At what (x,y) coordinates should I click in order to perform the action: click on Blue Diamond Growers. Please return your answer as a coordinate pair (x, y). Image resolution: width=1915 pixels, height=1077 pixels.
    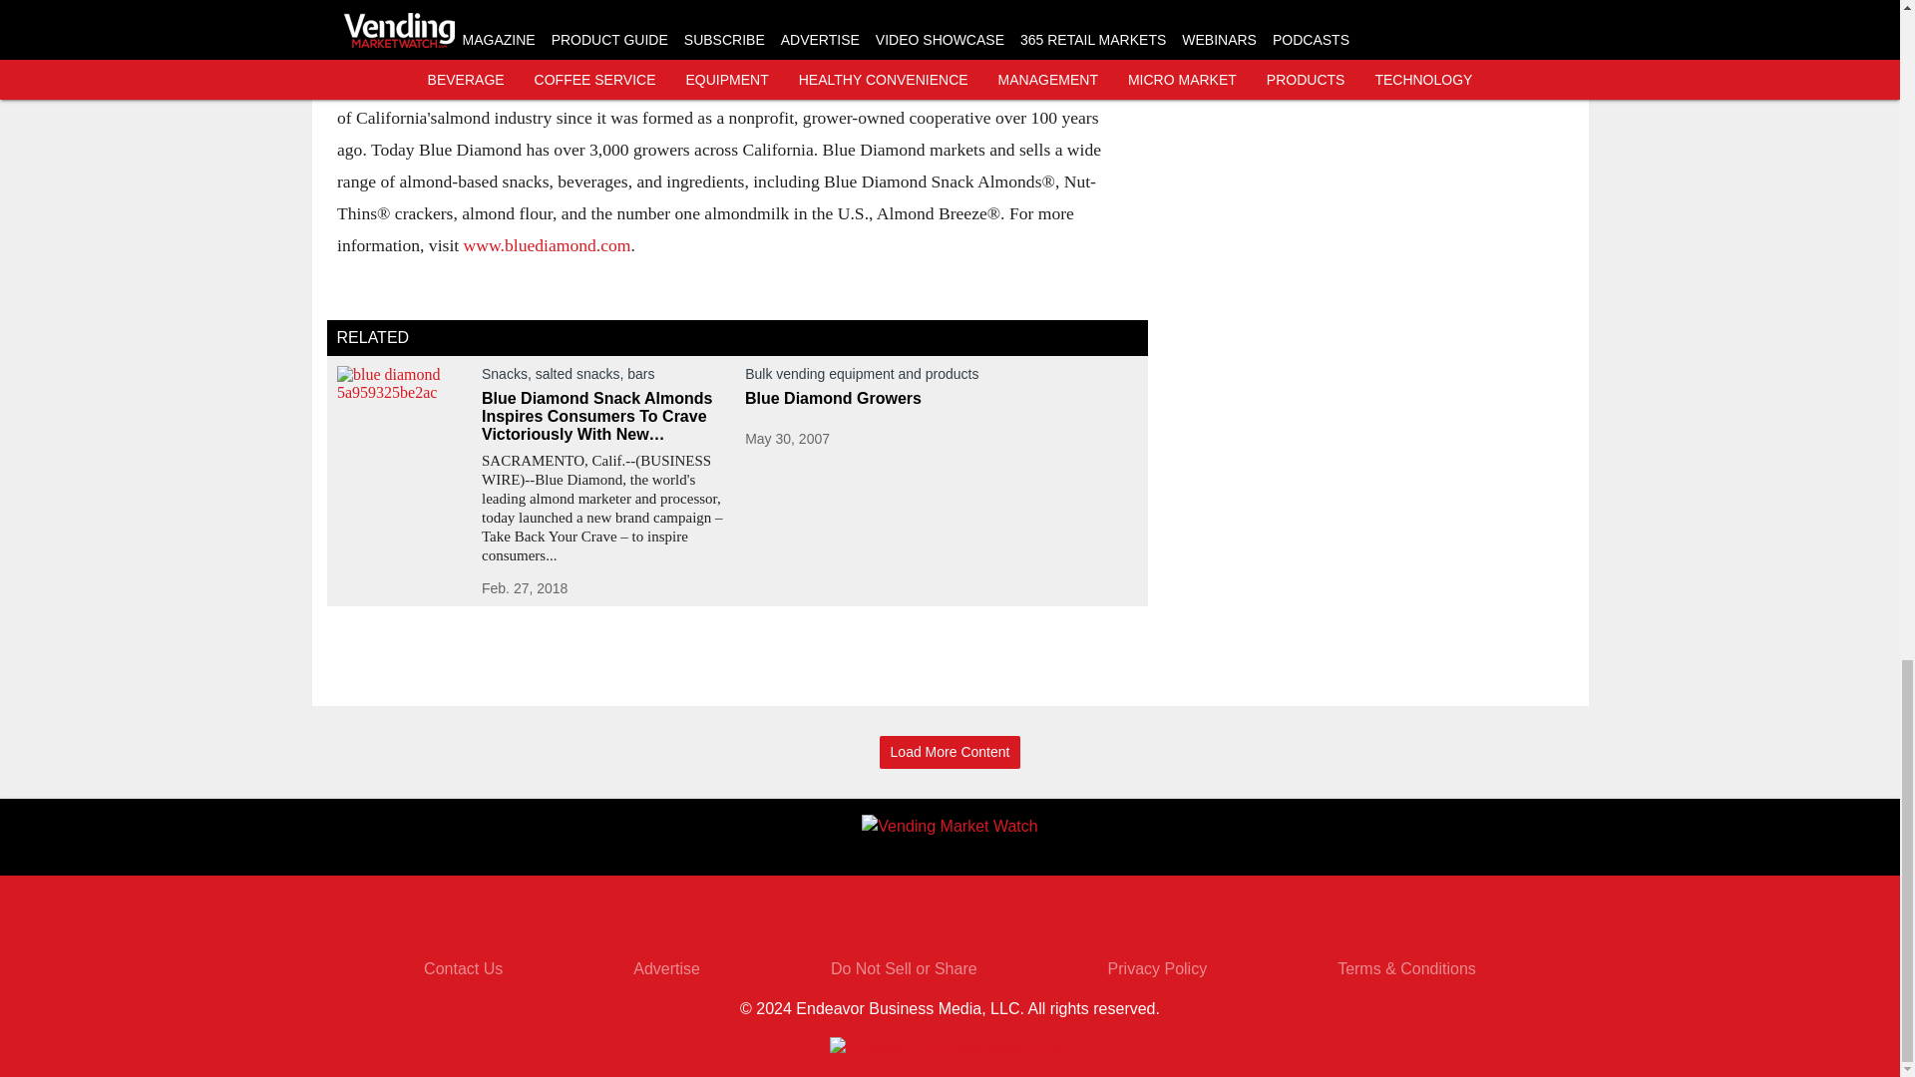
    Looking at the image, I should click on (941, 399).